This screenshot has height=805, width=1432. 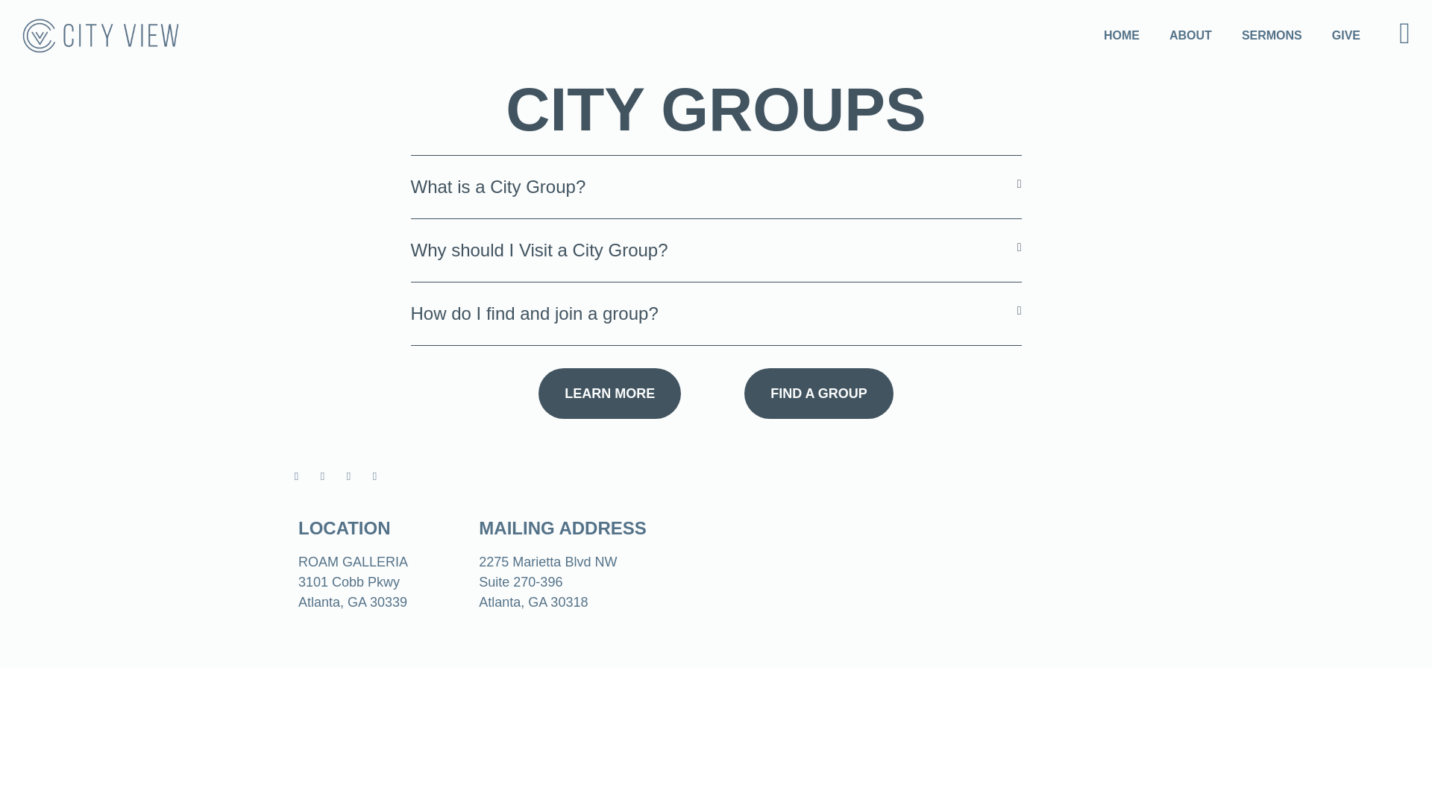 I want to click on 3101 Cobb Pkwy, so click(x=348, y=581).